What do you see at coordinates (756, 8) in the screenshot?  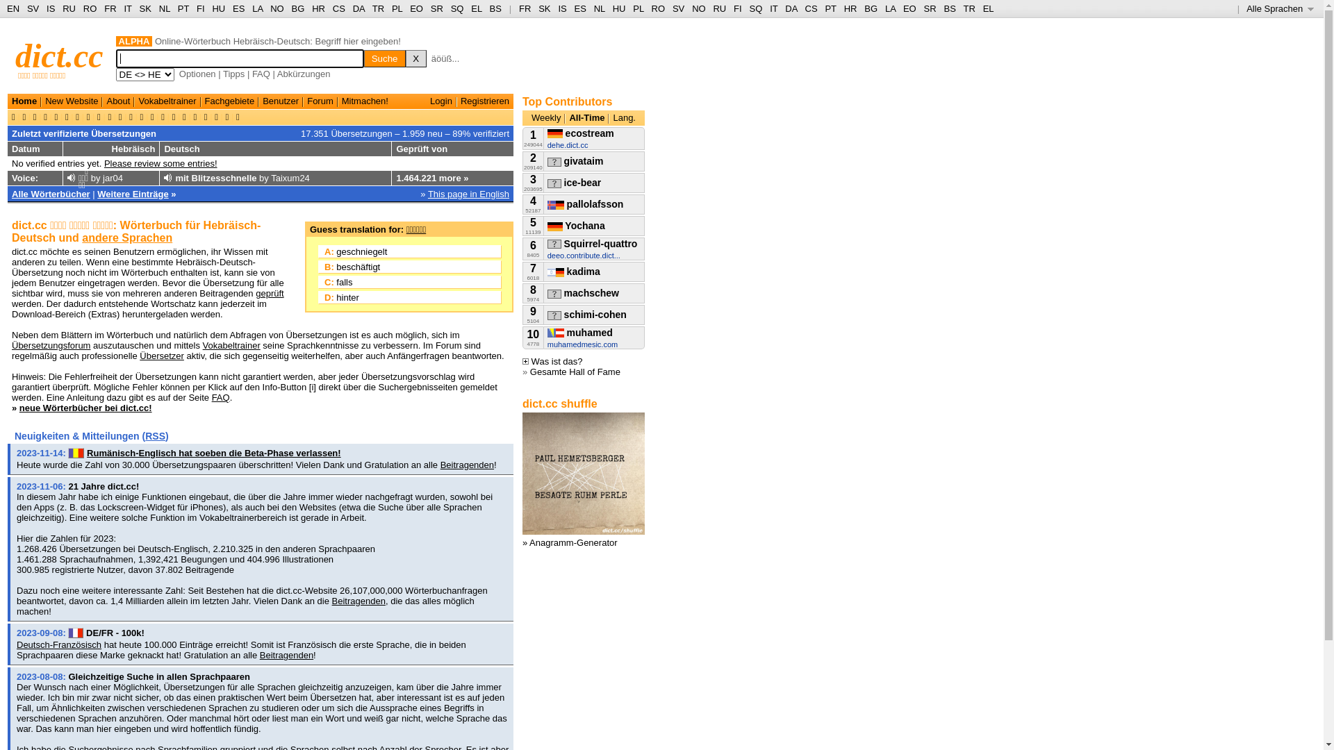 I see `SQ` at bounding box center [756, 8].